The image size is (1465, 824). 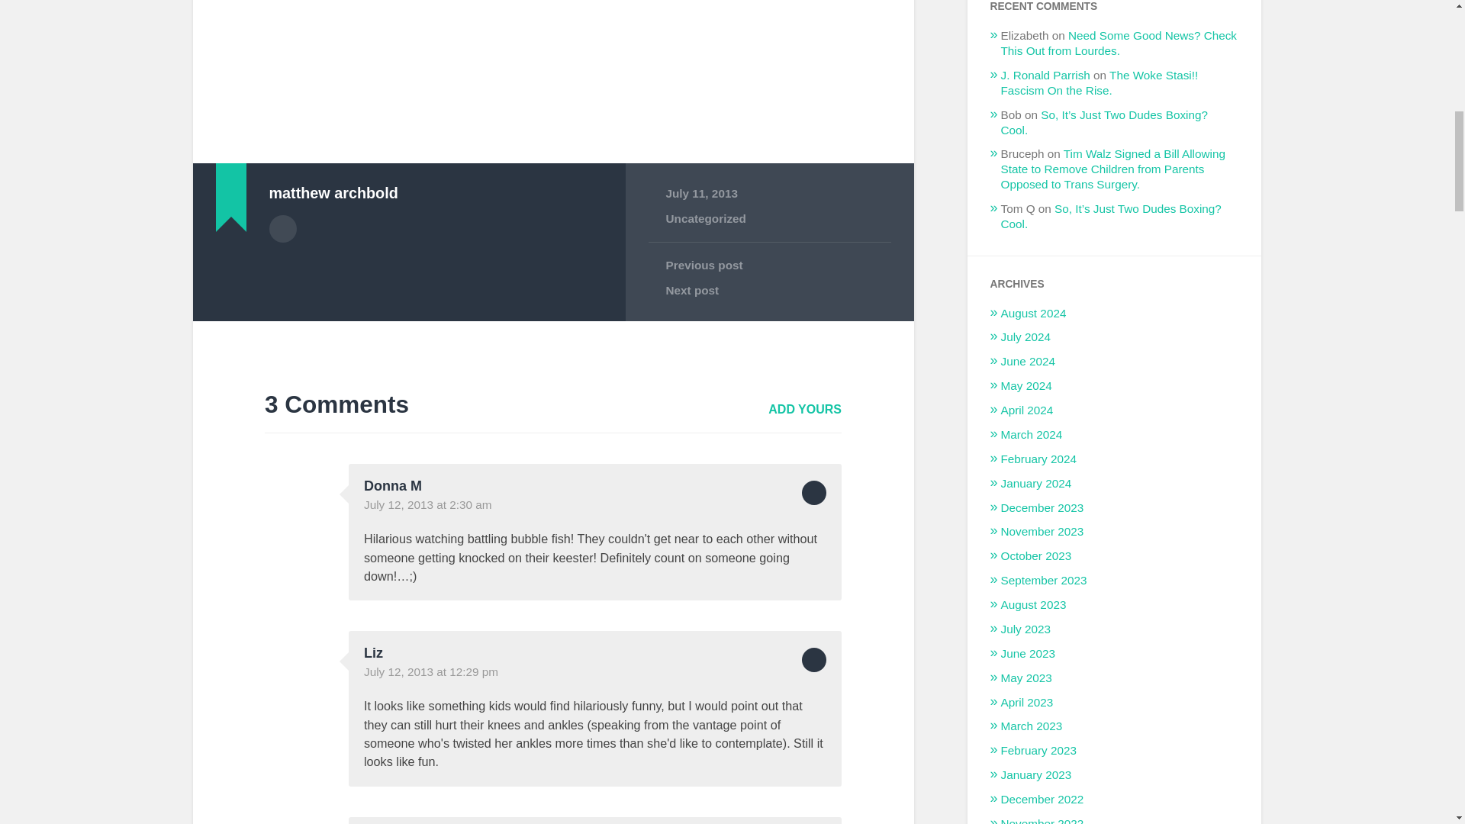 What do you see at coordinates (813, 659) in the screenshot?
I see `Reply` at bounding box center [813, 659].